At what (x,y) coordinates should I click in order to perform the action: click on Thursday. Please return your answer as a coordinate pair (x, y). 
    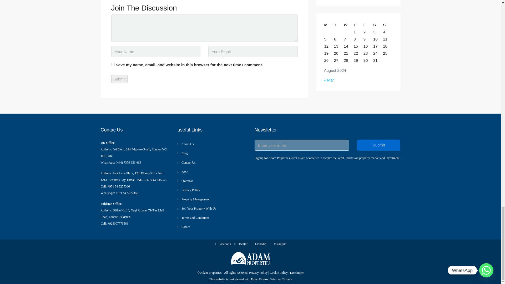
    Looking at the image, I should click on (358, 25).